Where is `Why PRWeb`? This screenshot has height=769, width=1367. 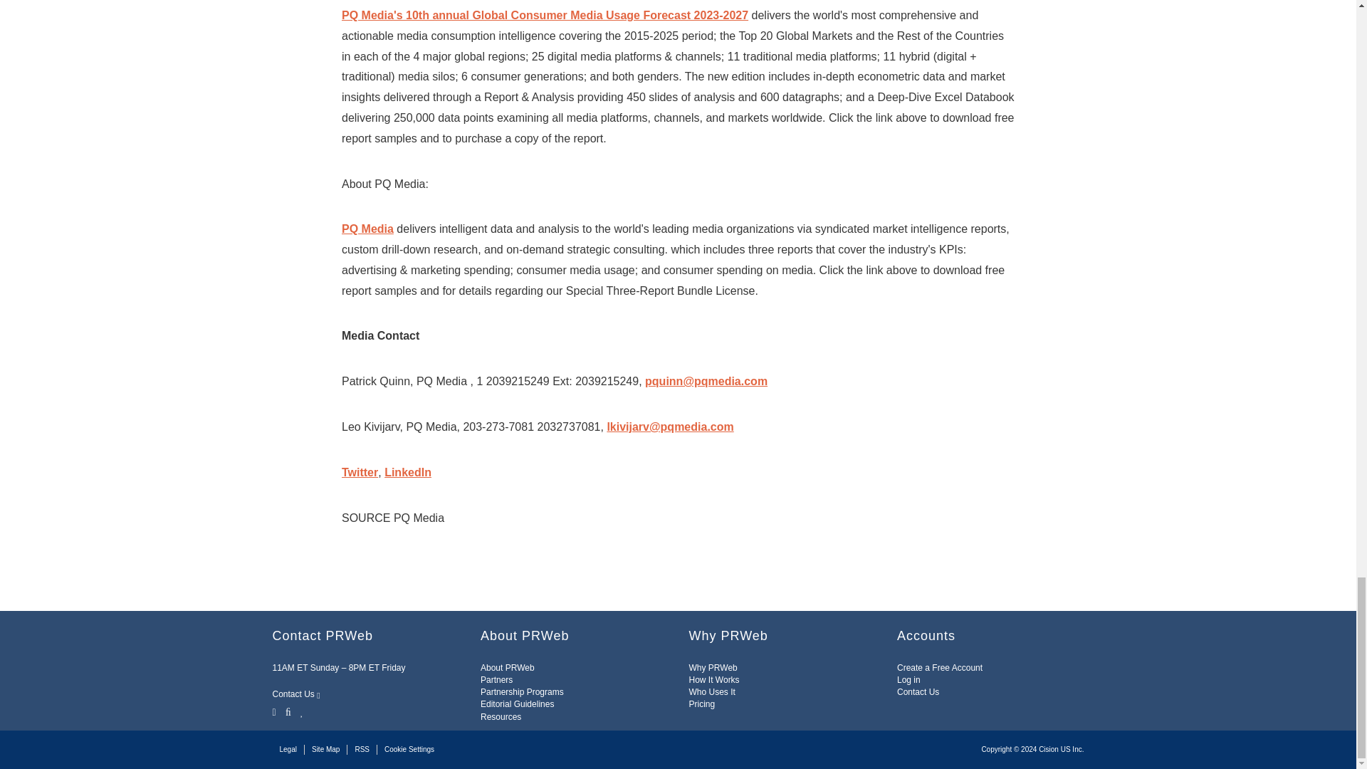 Why PRWeb is located at coordinates (713, 668).